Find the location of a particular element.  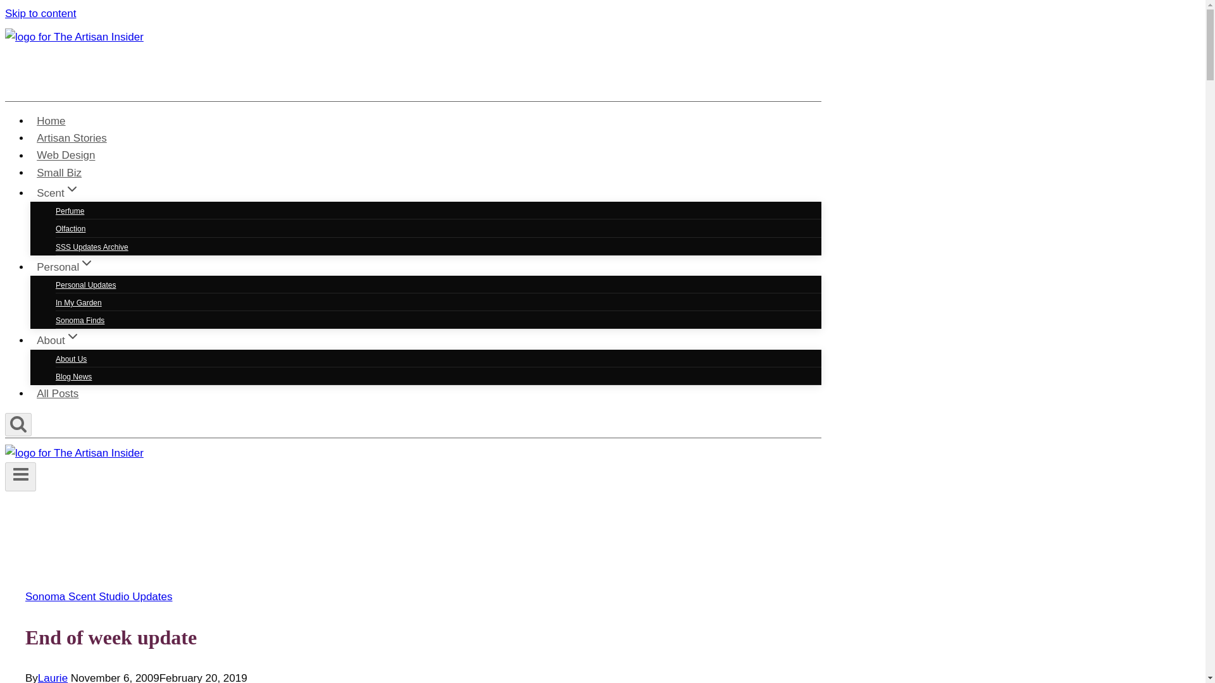

ScentExpand is located at coordinates (58, 194).